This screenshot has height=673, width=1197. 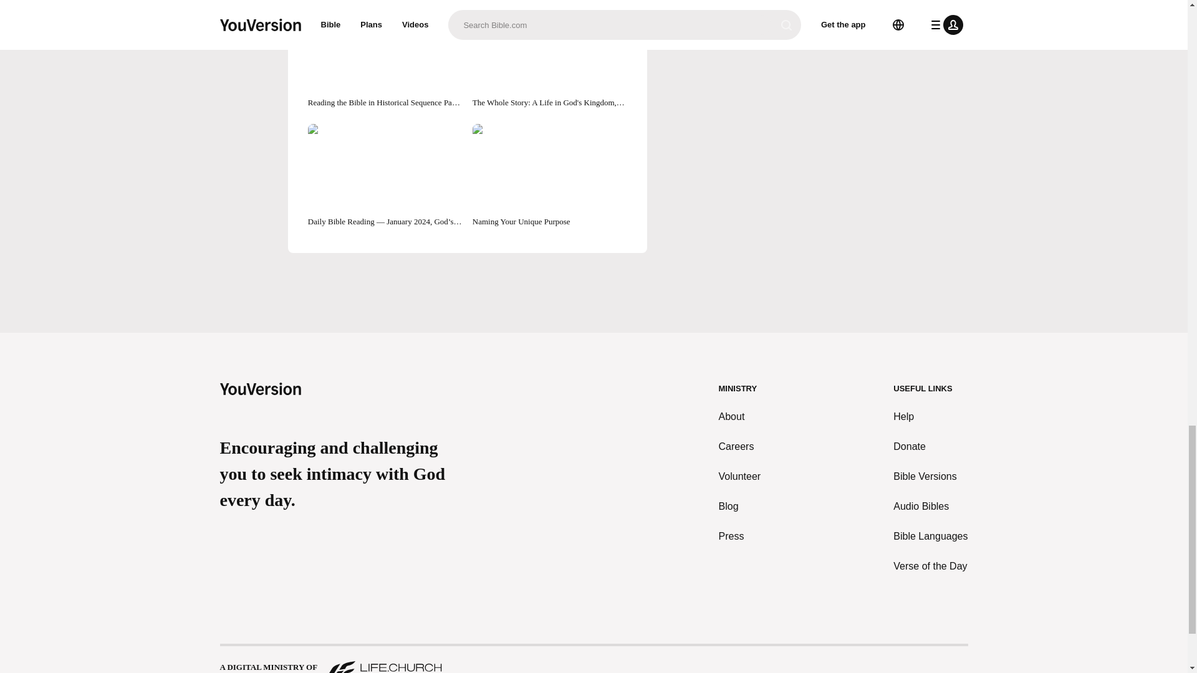 What do you see at coordinates (740, 416) in the screenshot?
I see `About` at bounding box center [740, 416].